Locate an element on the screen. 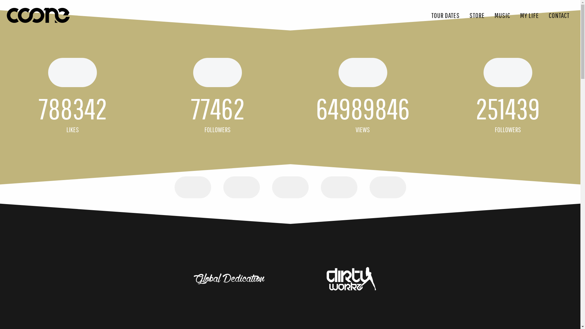  MY LIFE is located at coordinates (530, 15).